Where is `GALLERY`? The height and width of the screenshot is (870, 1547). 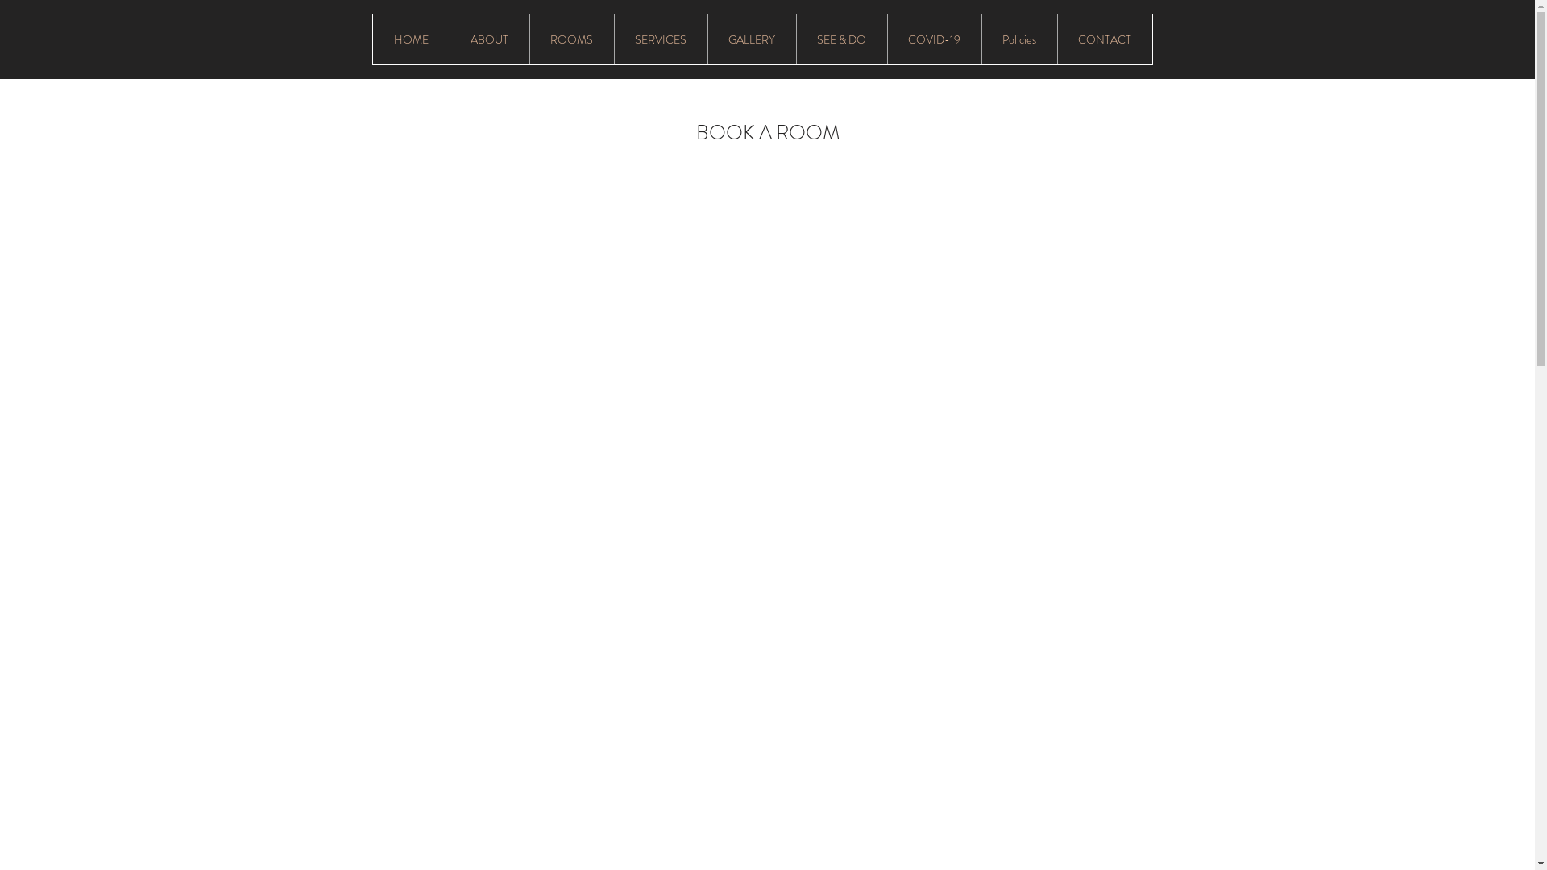 GALLERY is located at coordinates (751, 39).